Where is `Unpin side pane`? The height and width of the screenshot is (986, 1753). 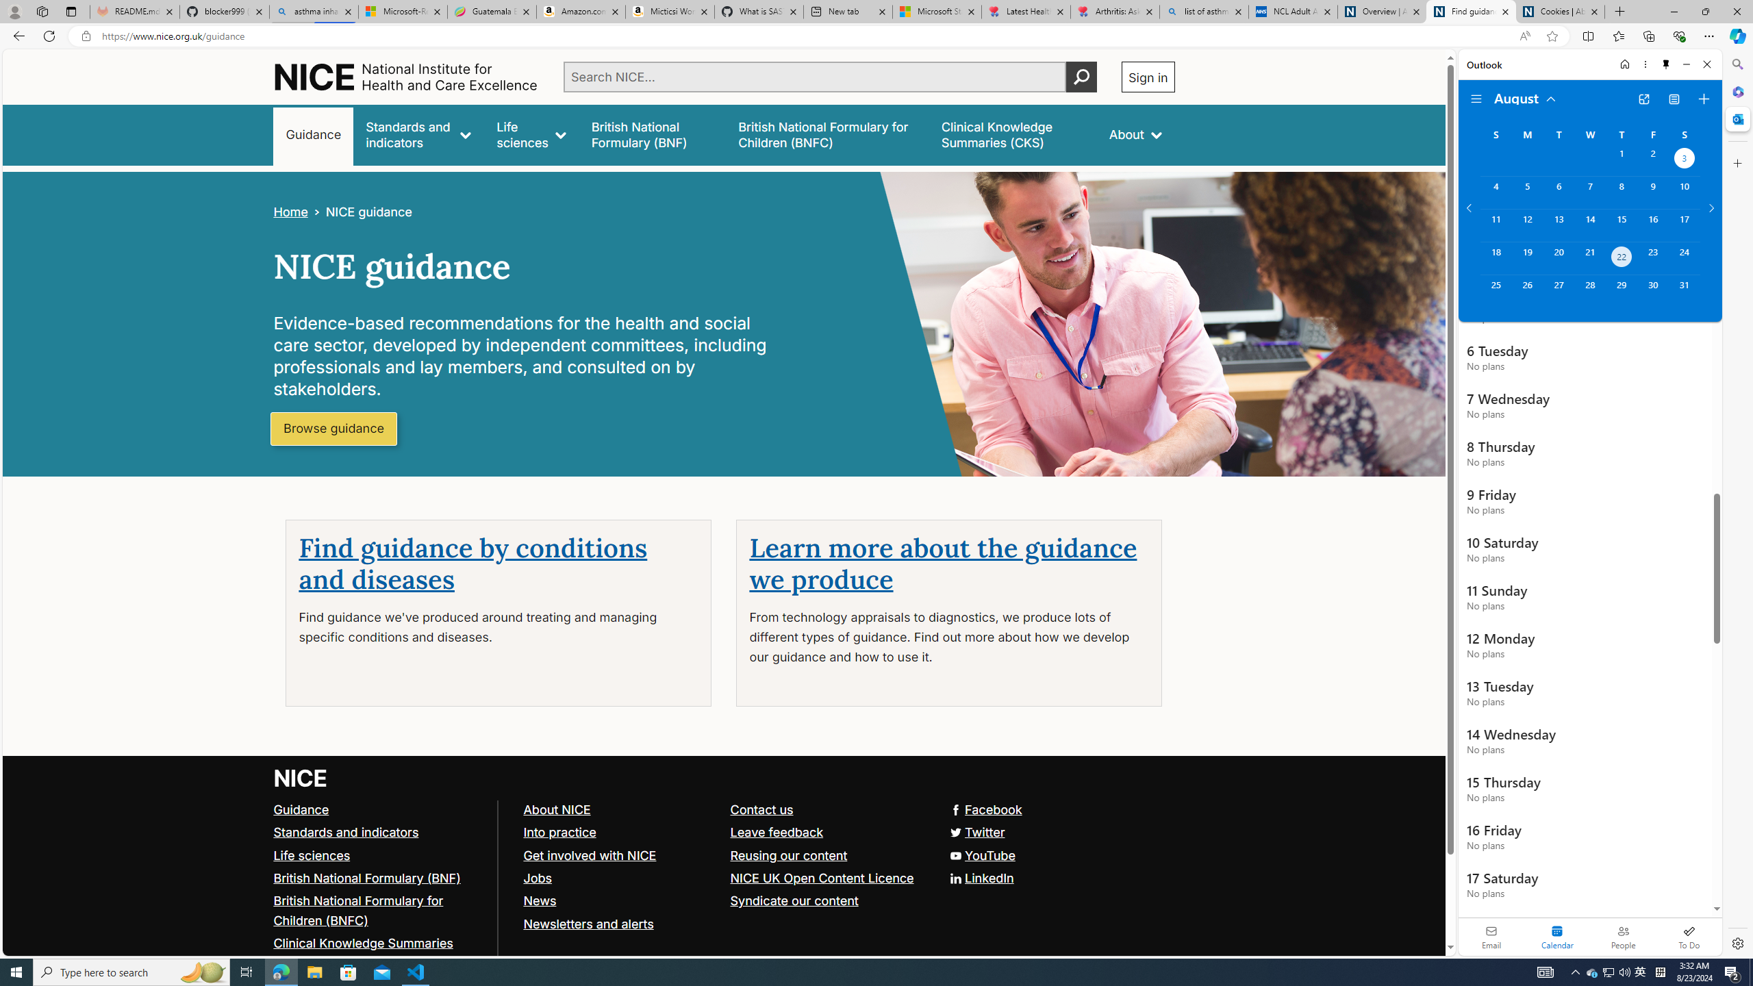
Unpin side pane is located at coordinates (1666, 64).